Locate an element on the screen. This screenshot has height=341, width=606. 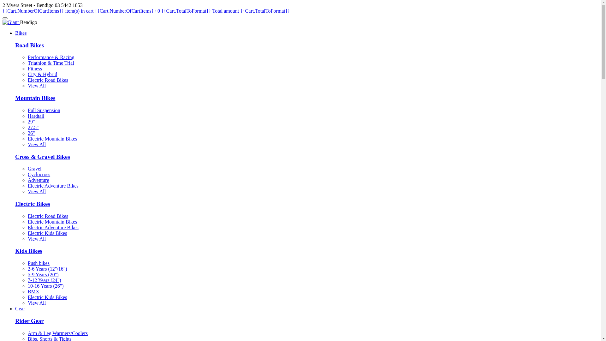
View All is located at coordinates (37, 86).